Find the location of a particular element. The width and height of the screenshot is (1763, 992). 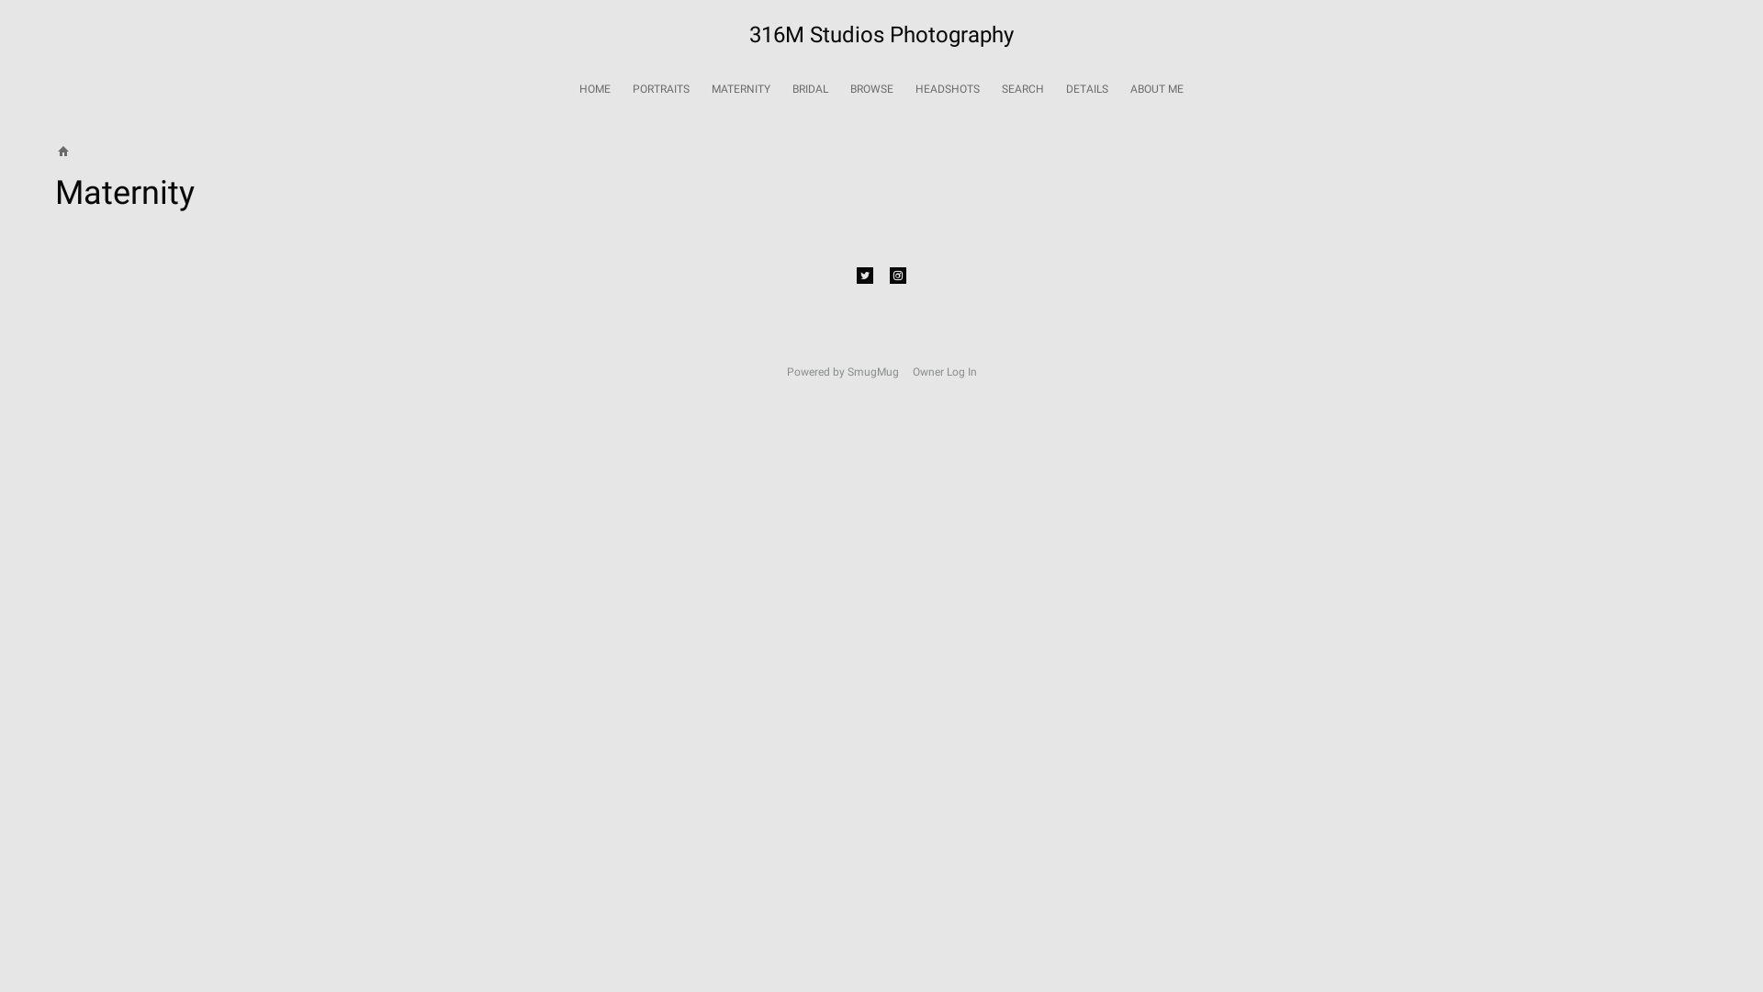

MATERNITY is located at coordinates (741, 89).